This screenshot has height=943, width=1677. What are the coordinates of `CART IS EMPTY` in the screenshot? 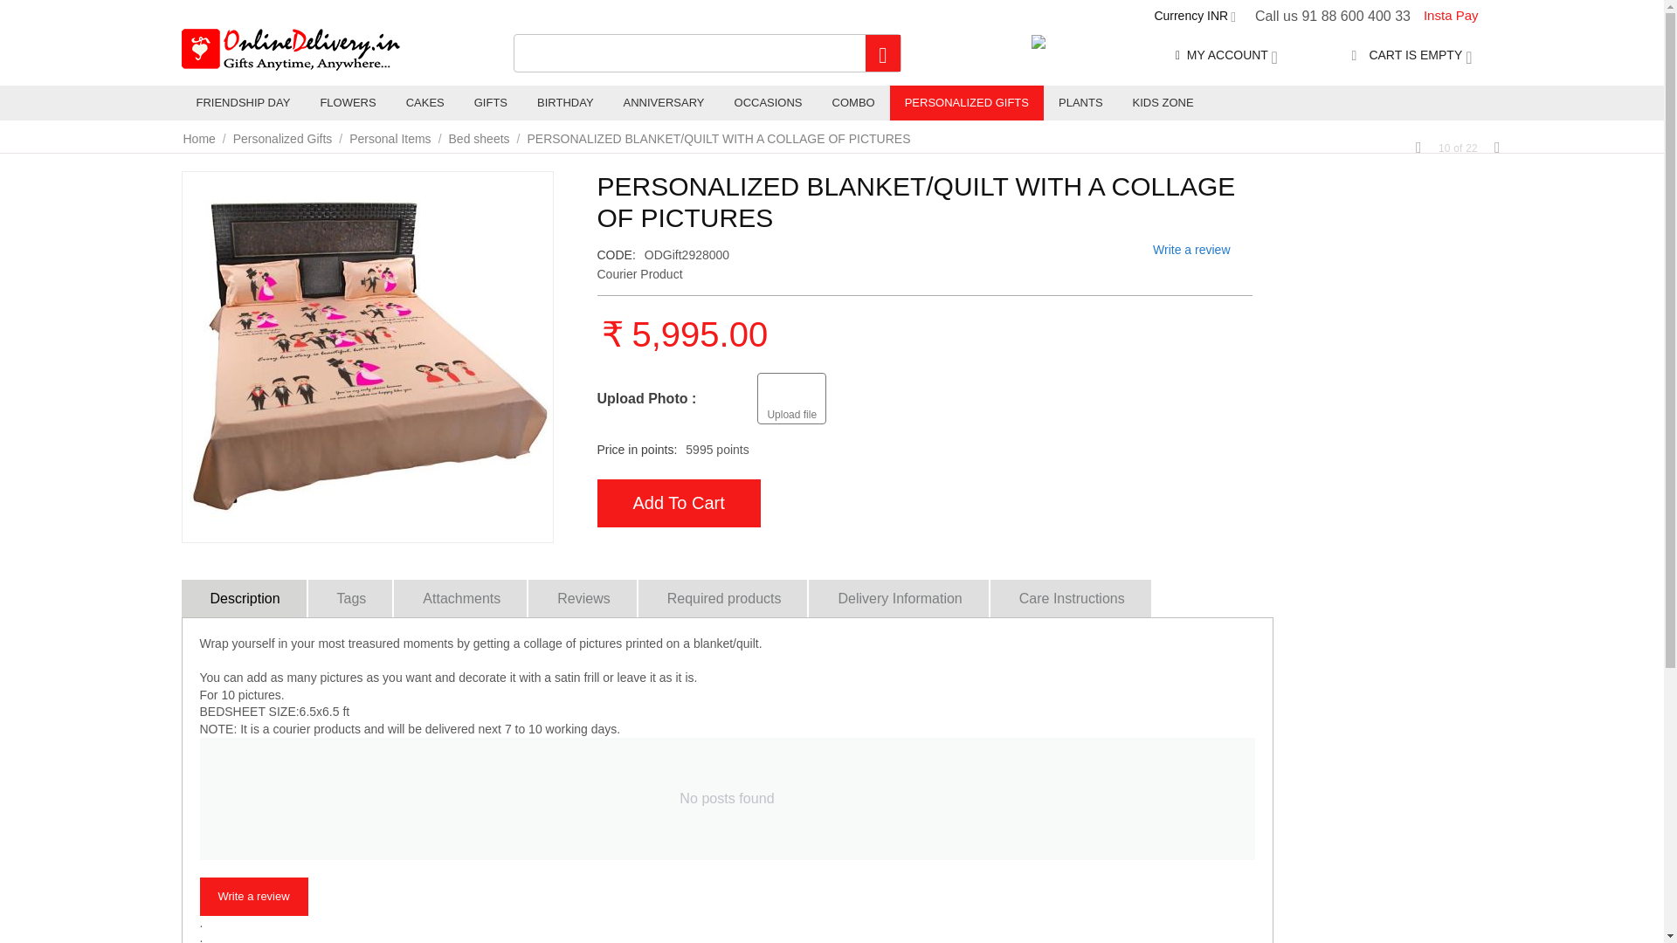 It's located at (1411, 55).